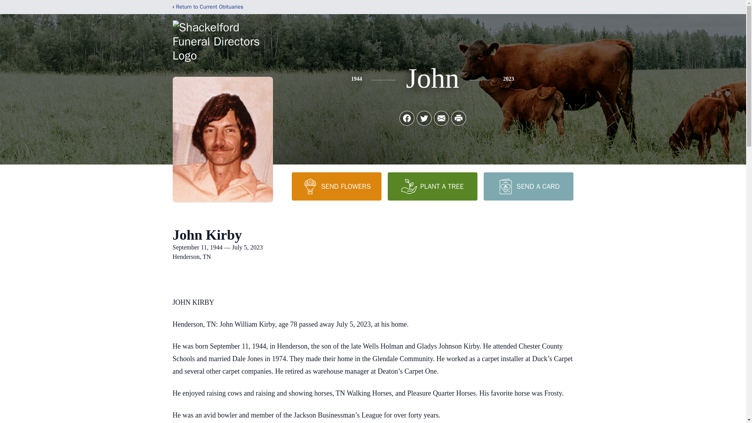 This screenshot has height=423, width=752. What do you see at coordinates (528, 186) in the screenshot?
I see `SEND A CARD` at bounding box center [528, 186].